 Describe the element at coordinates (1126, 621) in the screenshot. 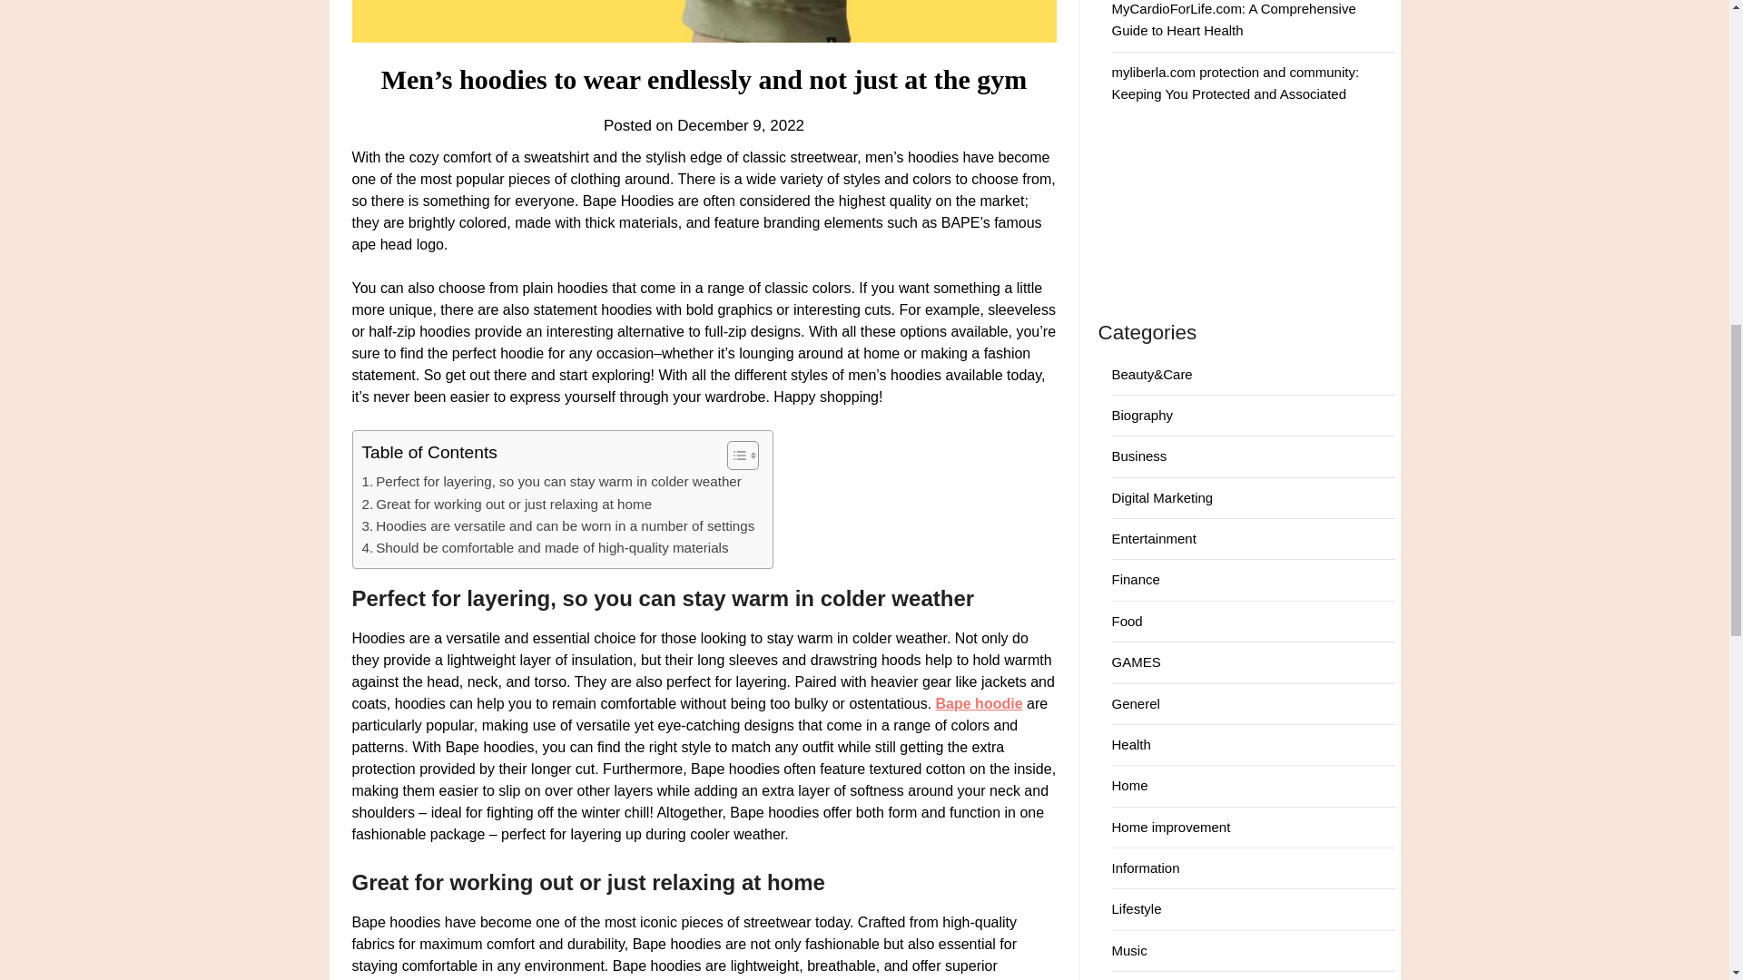

I see `Food` at that location.